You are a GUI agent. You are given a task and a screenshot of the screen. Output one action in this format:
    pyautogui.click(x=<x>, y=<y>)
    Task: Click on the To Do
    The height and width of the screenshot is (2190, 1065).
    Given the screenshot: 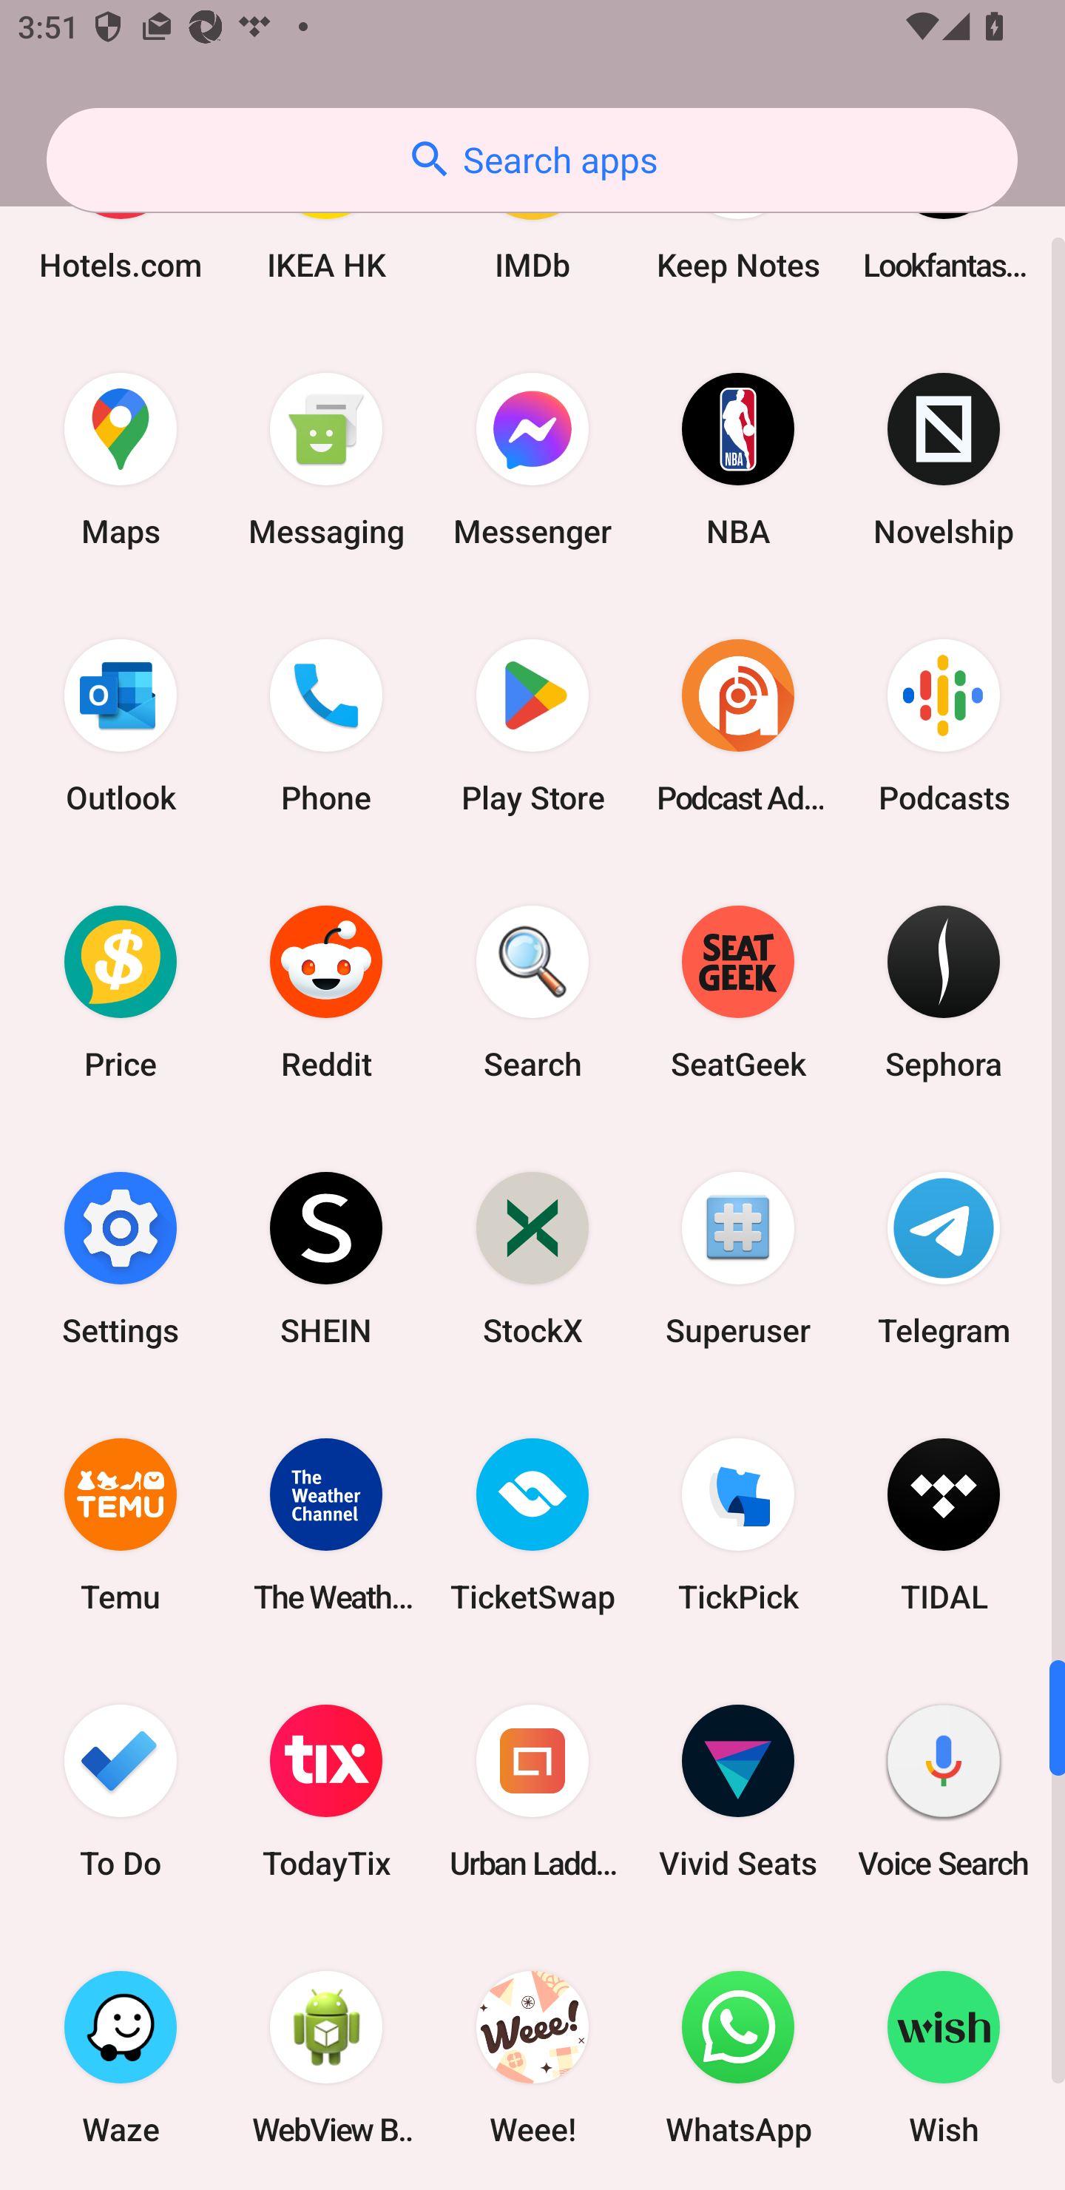 What is the action you would take?
    pyautogui.click(x=121, y=1790)
    